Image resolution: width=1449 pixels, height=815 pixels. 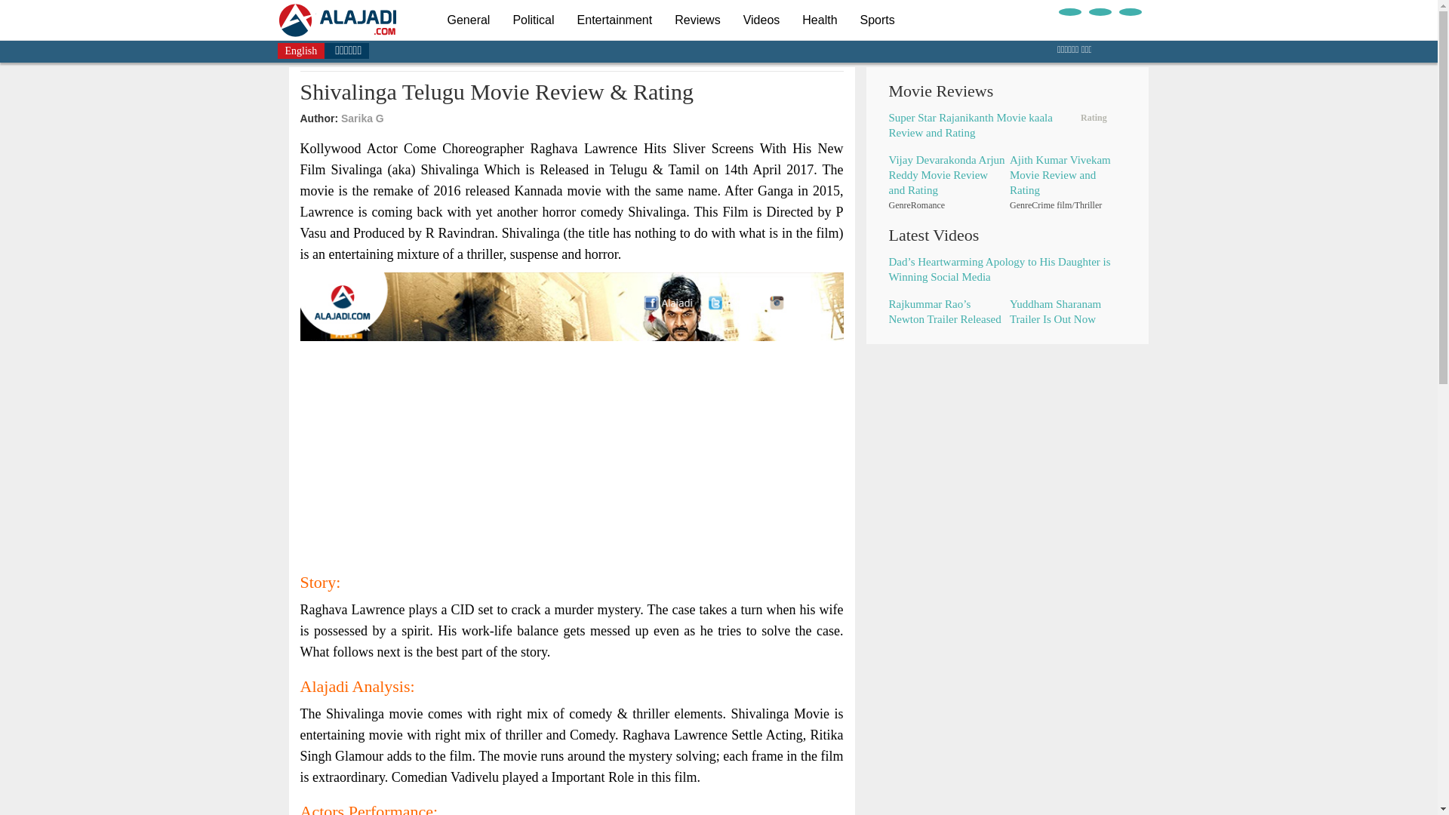 I want to click on Twitter, so click(x=1099, y=11).